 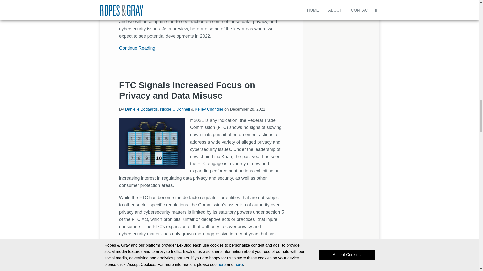 I want to click on AMG Capital Mgmt., LLC v. FTC, so click(x=216, y=262).